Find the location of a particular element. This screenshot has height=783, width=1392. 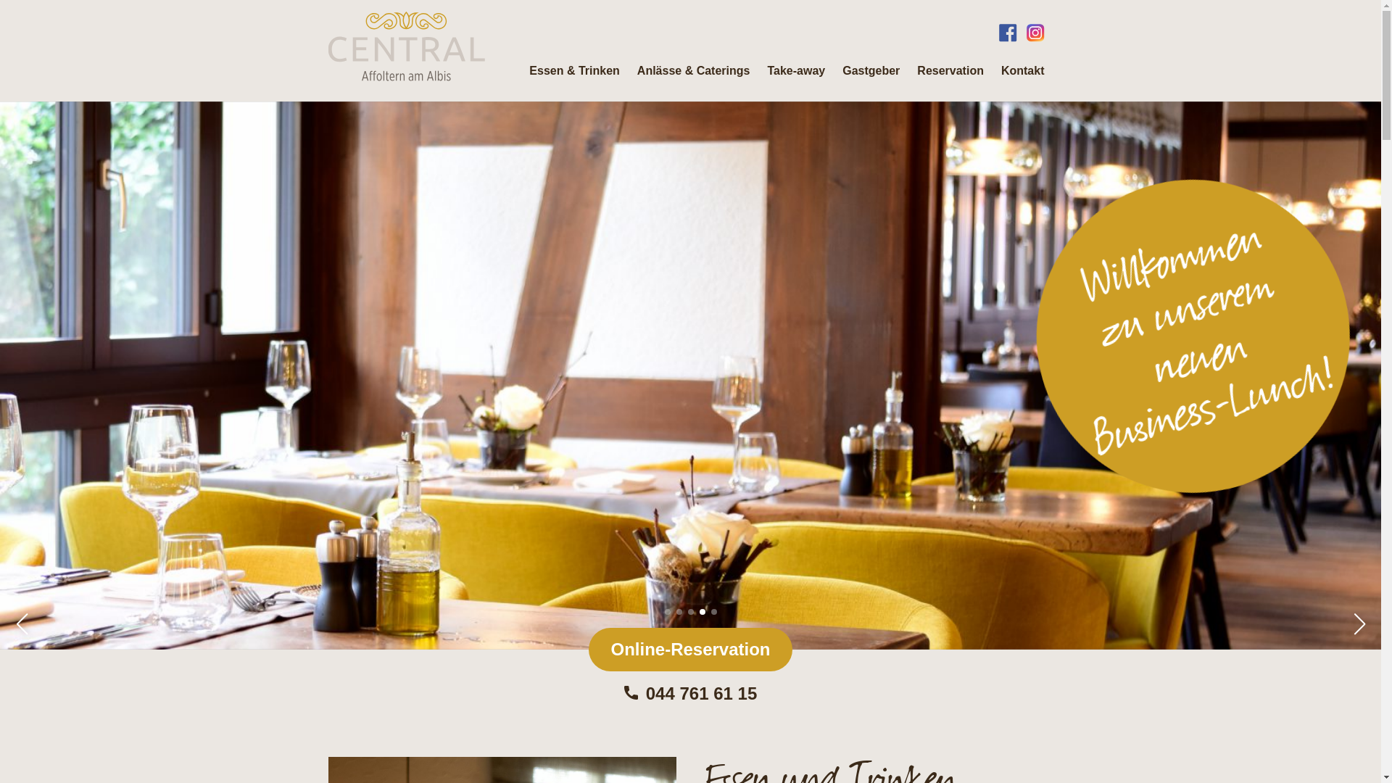

Essen & Trinken is located at coordinates (574, 71).